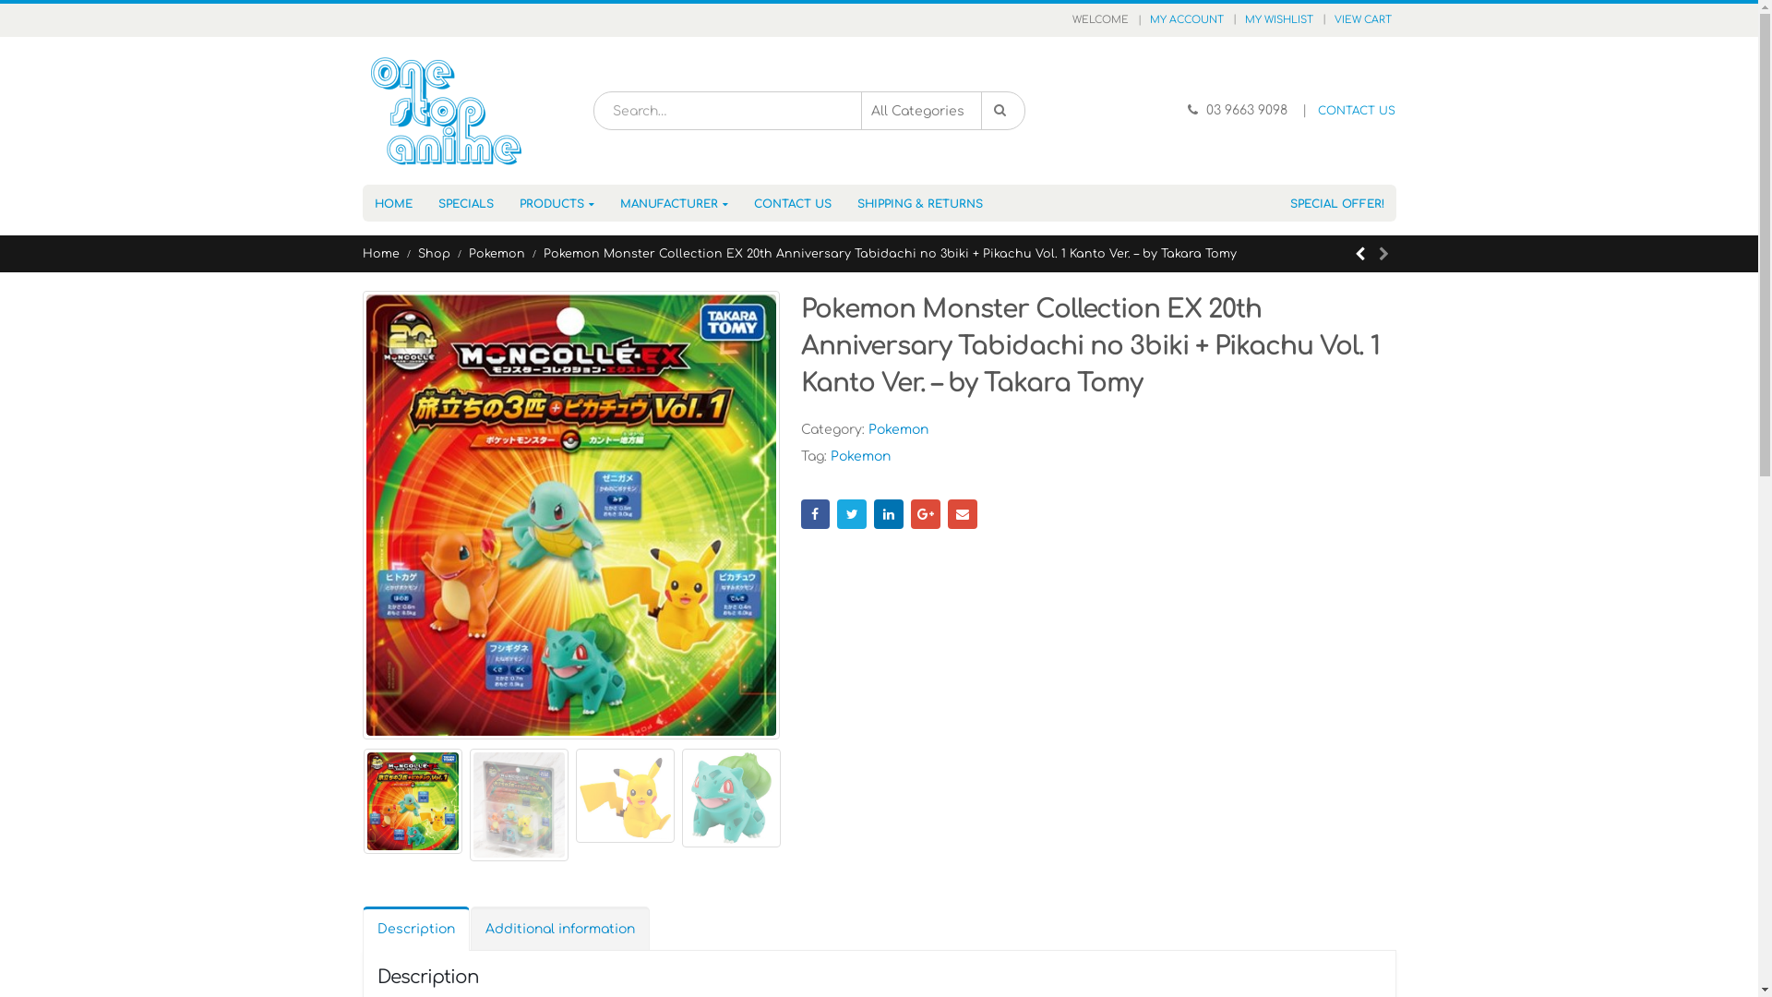  What do you see at coordinates (466, 203) in the screenshot?
I see `SPECIALS` at bounding box center [466, 203].